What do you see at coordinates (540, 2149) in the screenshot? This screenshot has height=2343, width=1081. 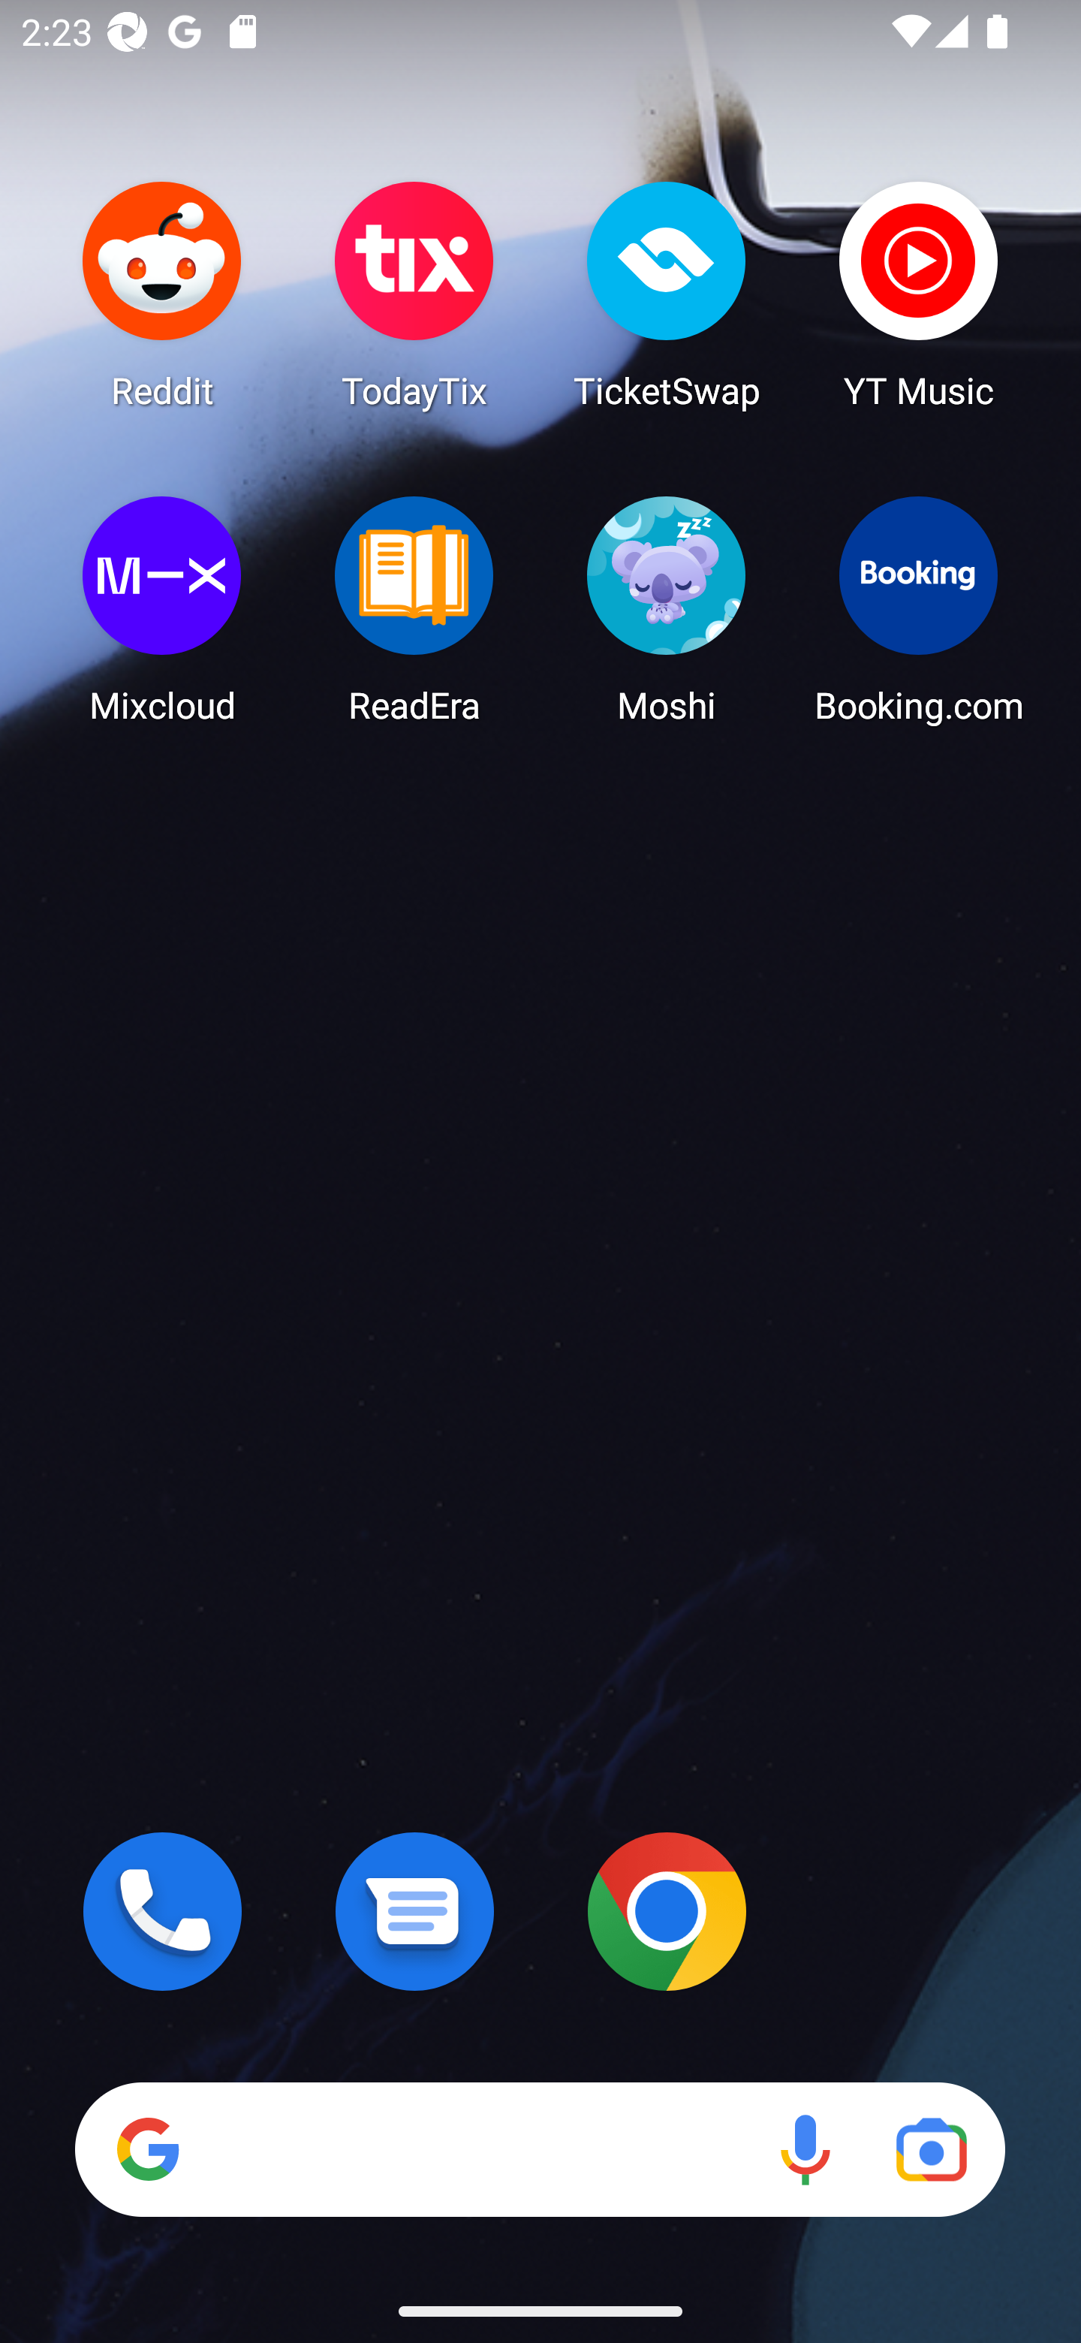 I see `Search Voice search Google Lens` at bounding box center [540, 2149].